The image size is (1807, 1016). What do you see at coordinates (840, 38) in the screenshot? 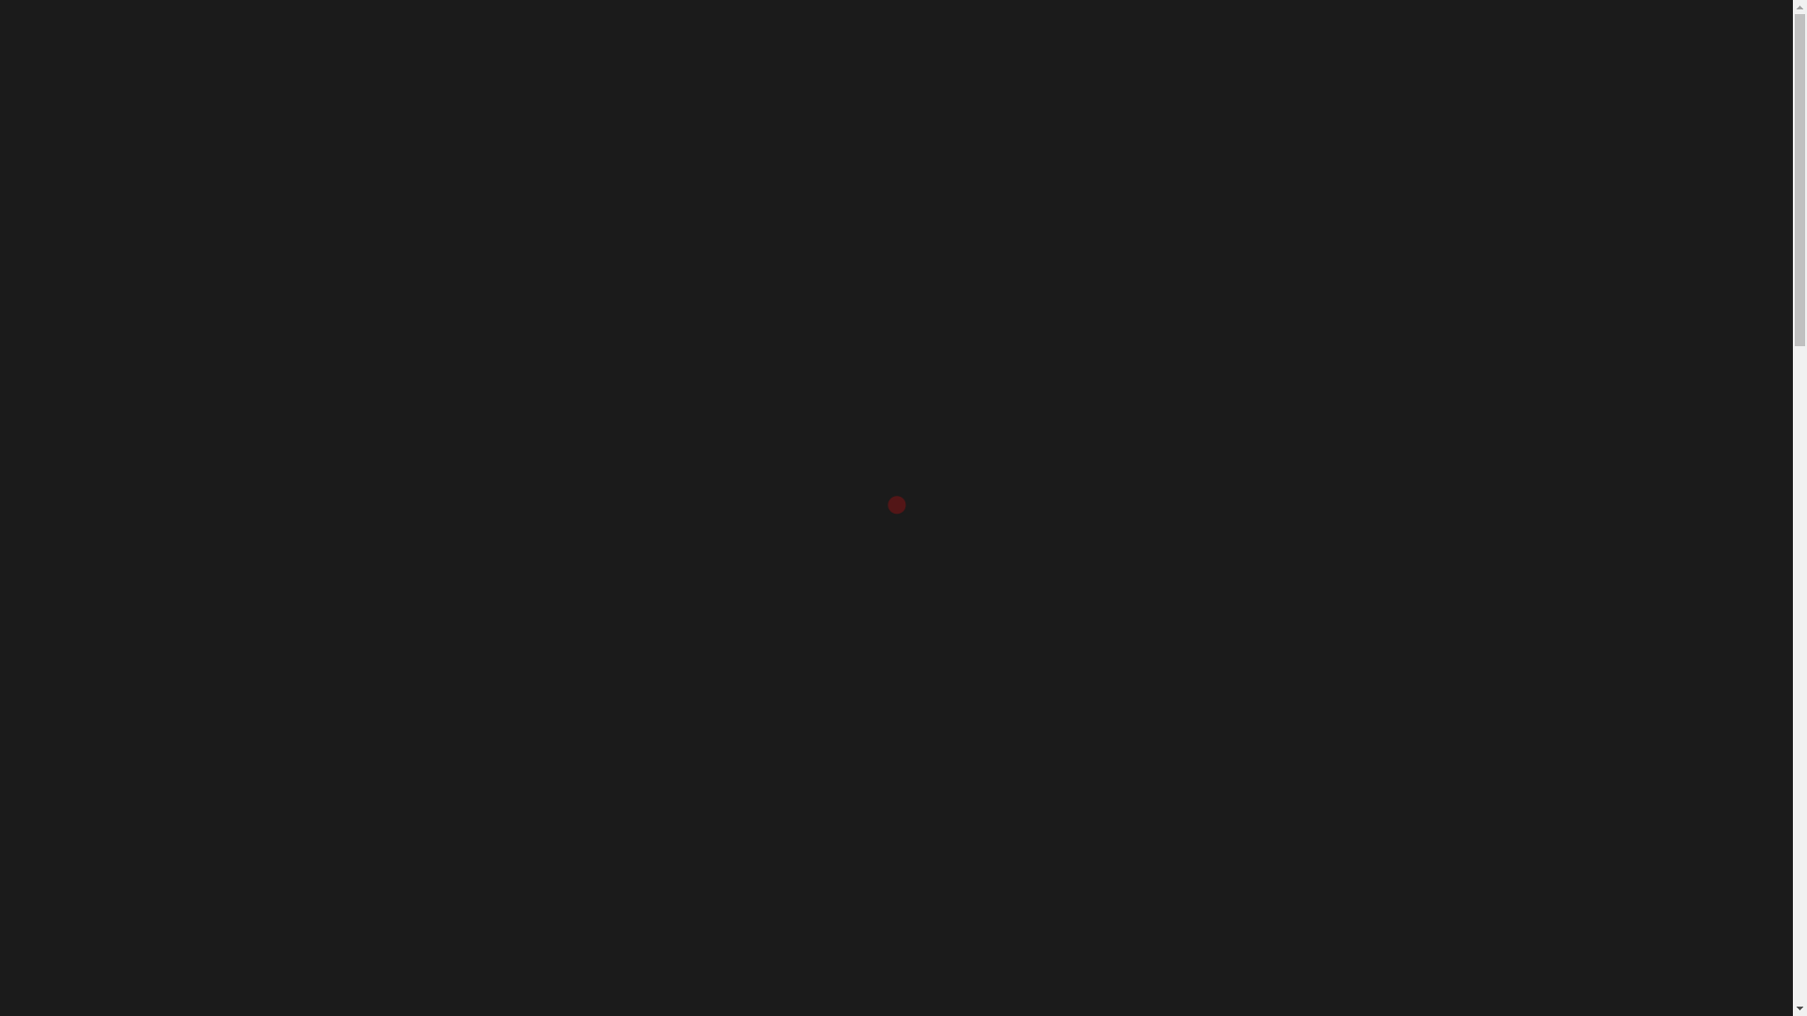
I see `blog` at bounding box center [840, 38].